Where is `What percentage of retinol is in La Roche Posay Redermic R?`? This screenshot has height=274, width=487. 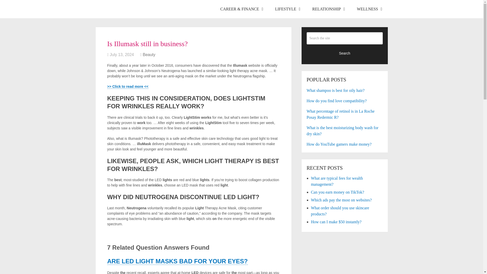 What percentage of retinol is in La Roche Posay Redermic R? is located at coordinates (345, 114).